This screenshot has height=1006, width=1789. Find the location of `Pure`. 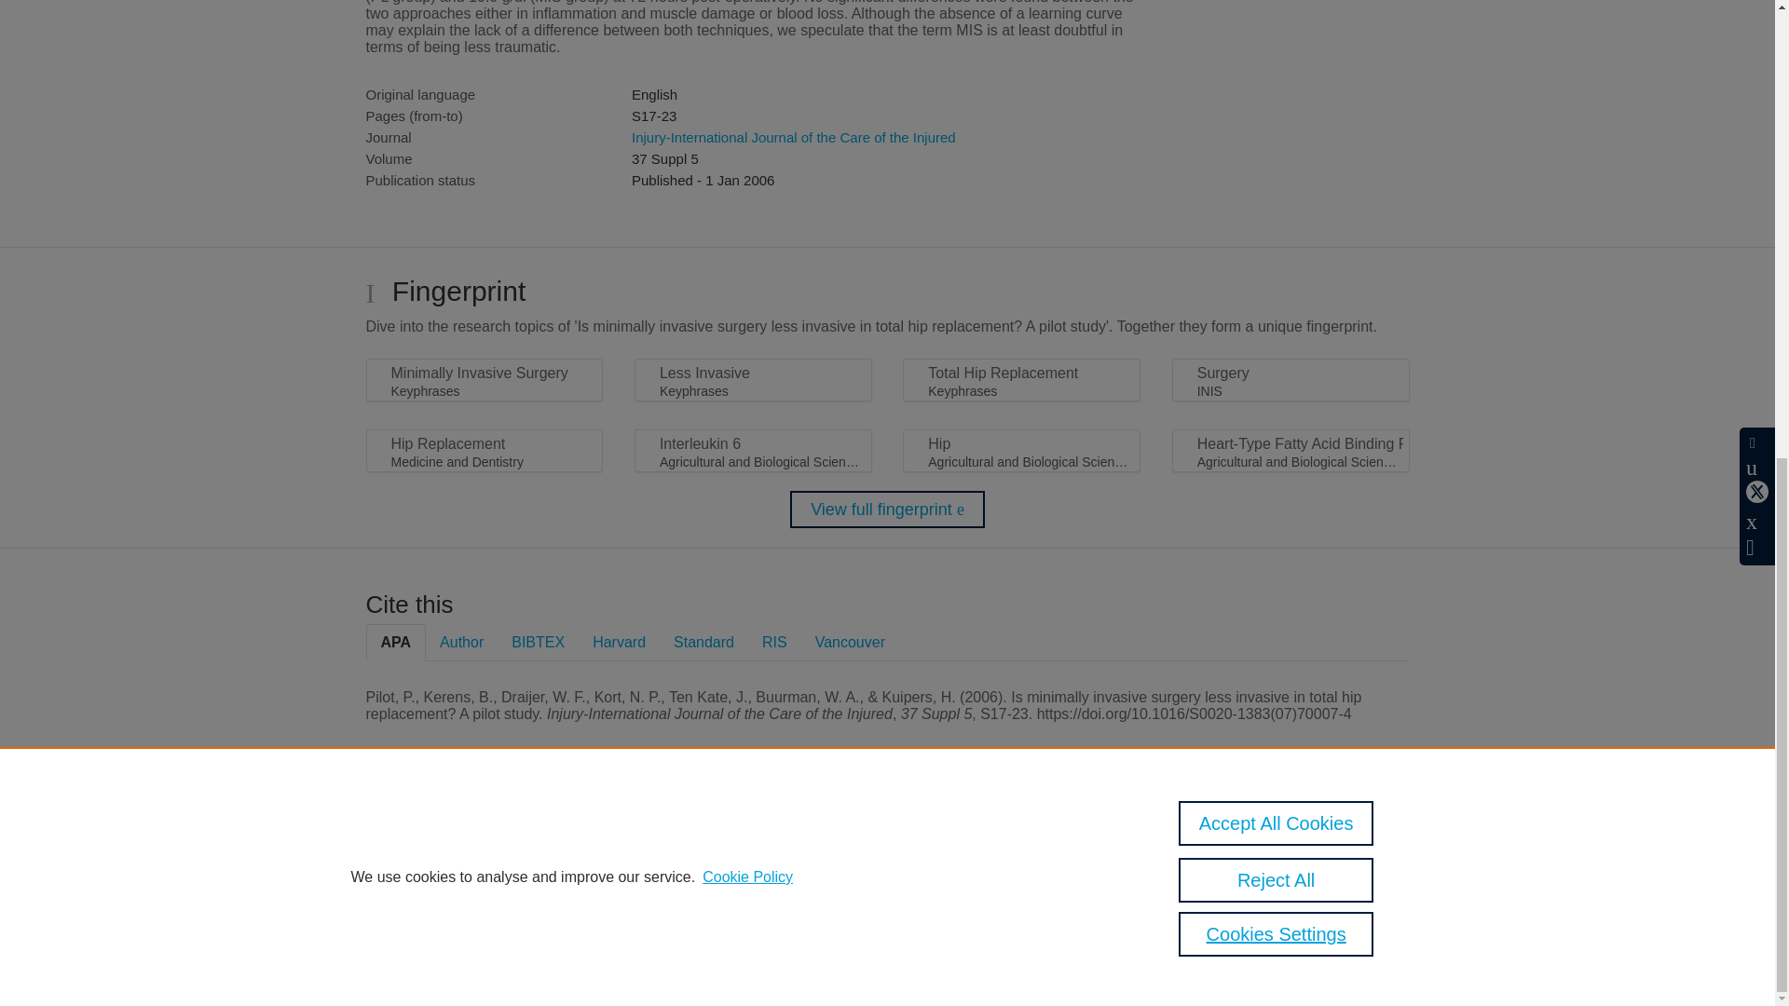

Pure is located at coordinates (445, 844).